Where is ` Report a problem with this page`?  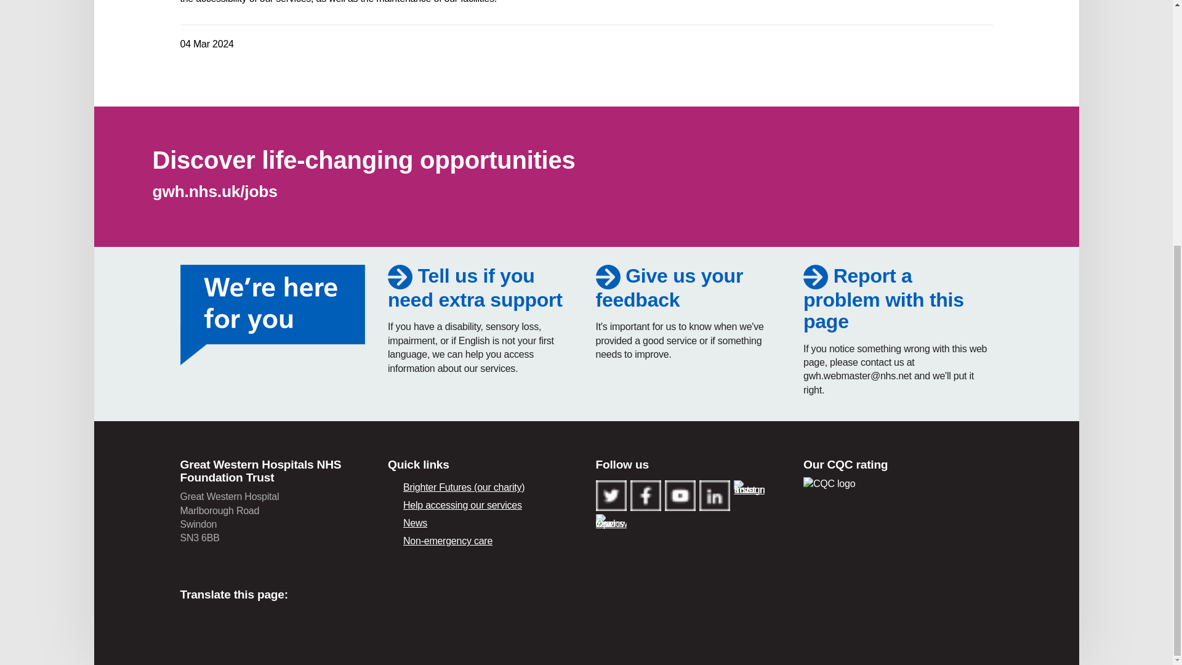
 Report a problem with this page is located at coordinates (884, 299).